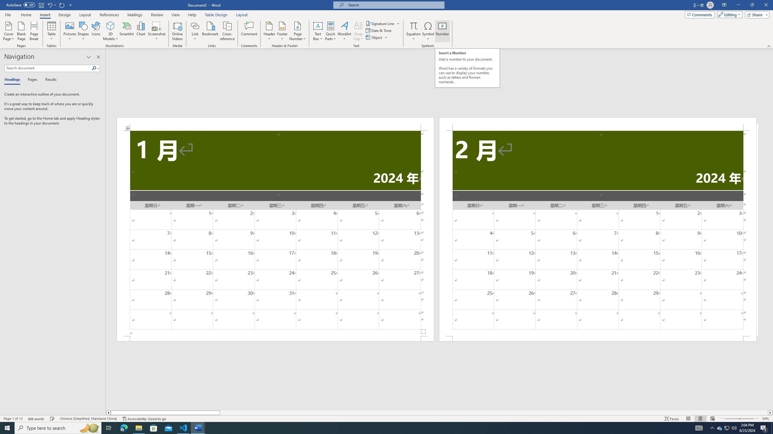 The height and width of the screenshot is (434, 773). What do you see at coordinates (62, 5) in the screenshot?
I see `Repeat Doc Close` at bounding box center [62, 5].